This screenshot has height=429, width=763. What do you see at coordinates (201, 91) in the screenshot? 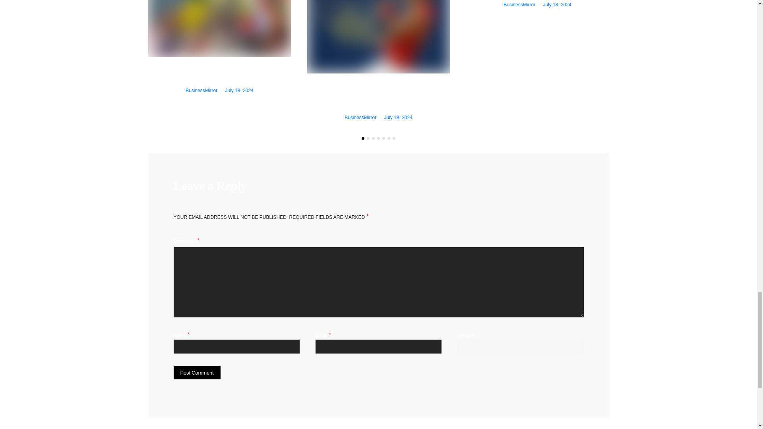
I see `View all posts by BusinessMirror` at bounding box center [201, 91].